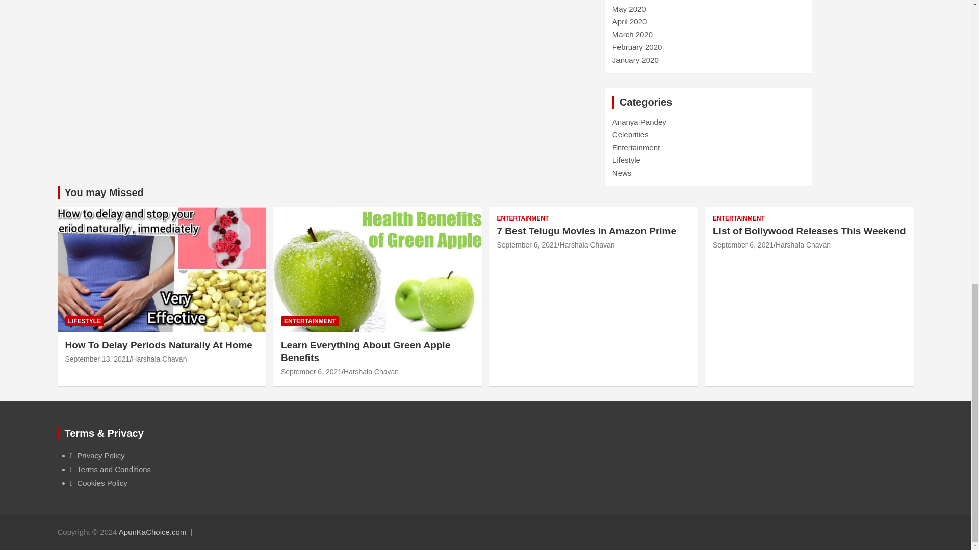 This screenshot has width=979, height=550. Describe the element at coordinates (85, 321) in the screenshot. I see `LIFESTYLE` at that location.